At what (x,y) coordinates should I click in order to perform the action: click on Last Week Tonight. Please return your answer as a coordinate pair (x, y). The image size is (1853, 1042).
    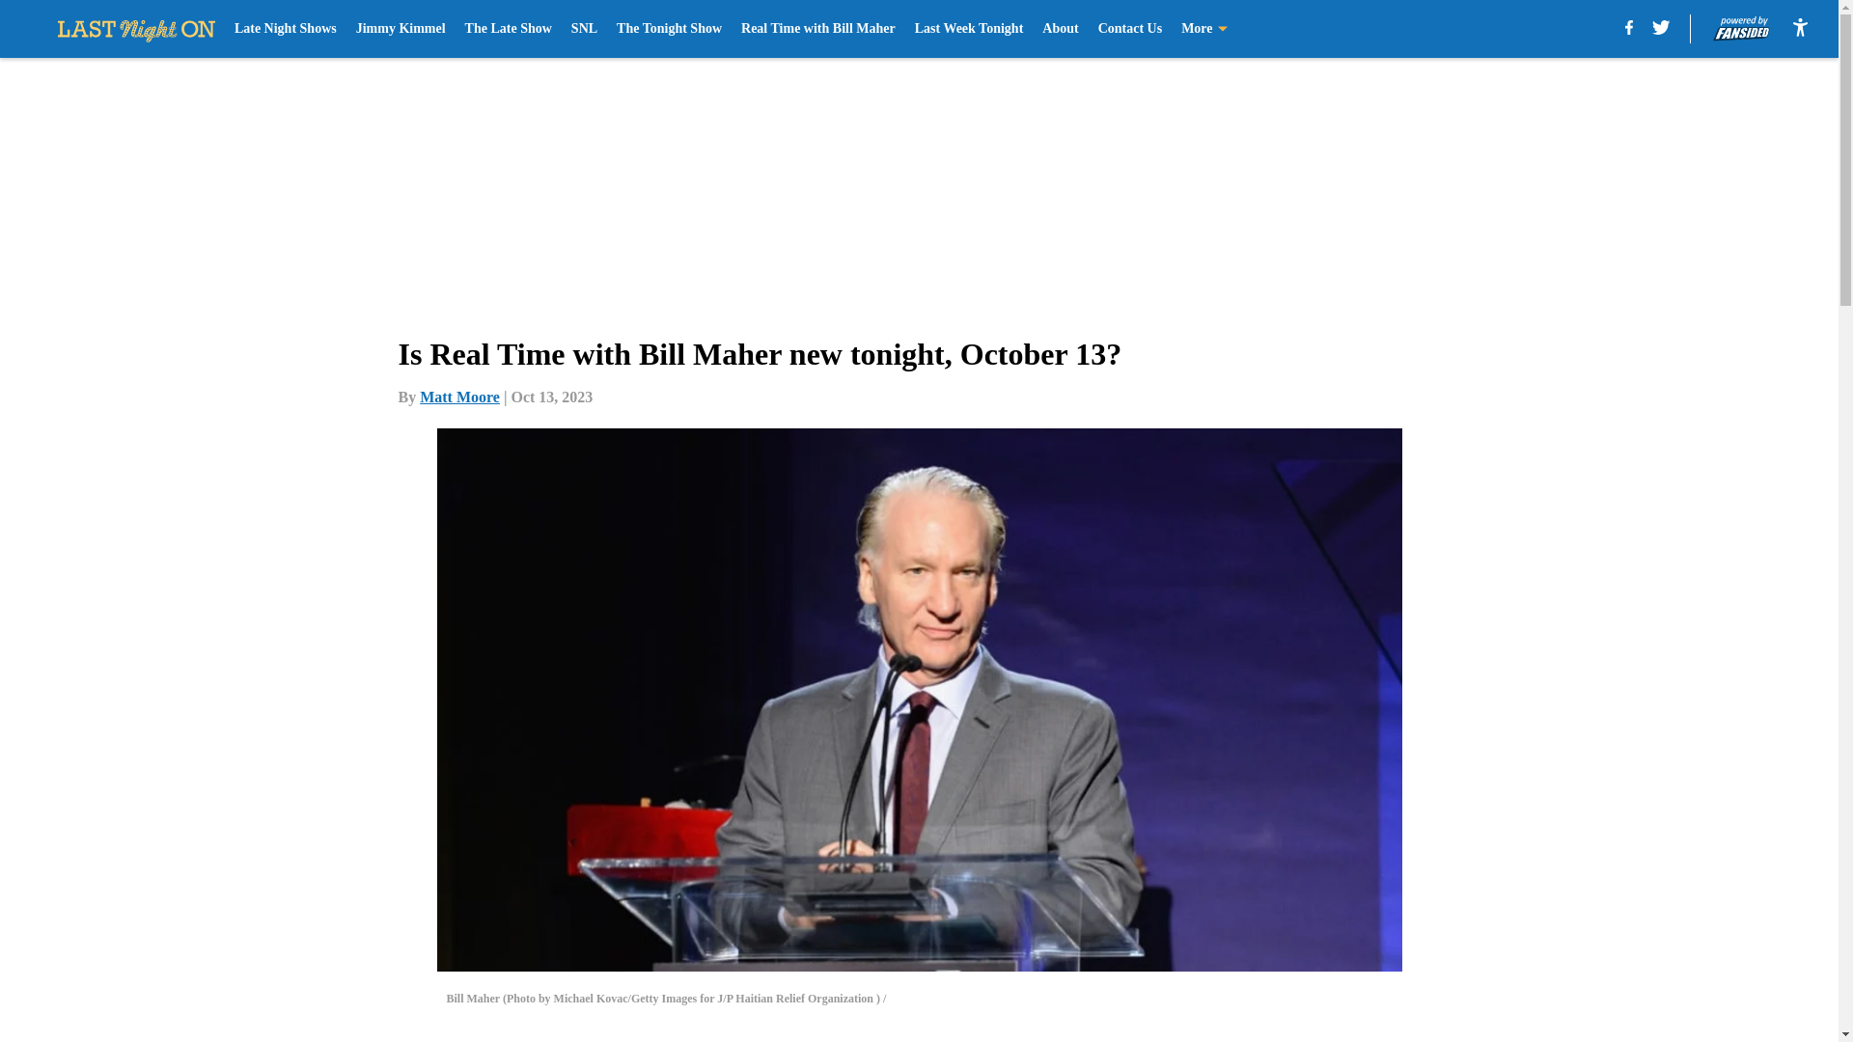
    Looking at the image, I should click on (969, 29).